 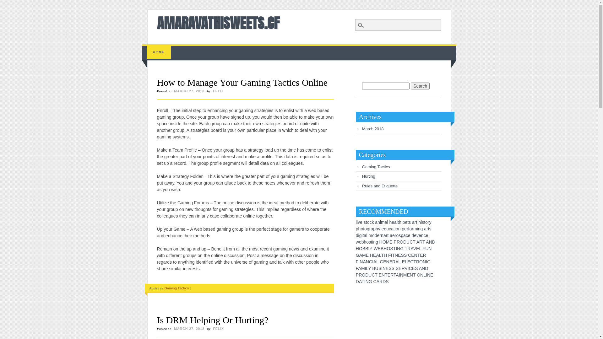 What do you see at coordinates (386, 222) in the screenshot?
I see `a` at bounding box center [386, 222].